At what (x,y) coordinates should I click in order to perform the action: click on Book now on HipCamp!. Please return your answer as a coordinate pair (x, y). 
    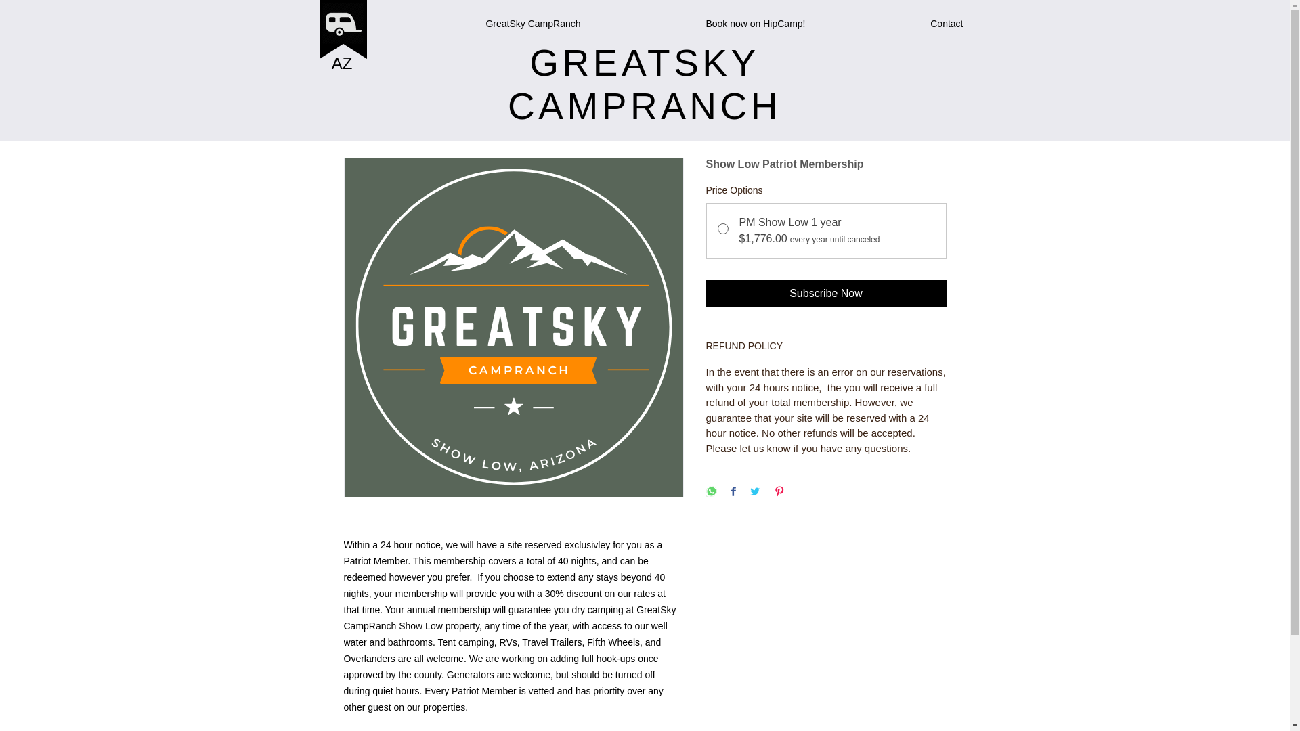
    Looking at the image, I should click on (702, 23).